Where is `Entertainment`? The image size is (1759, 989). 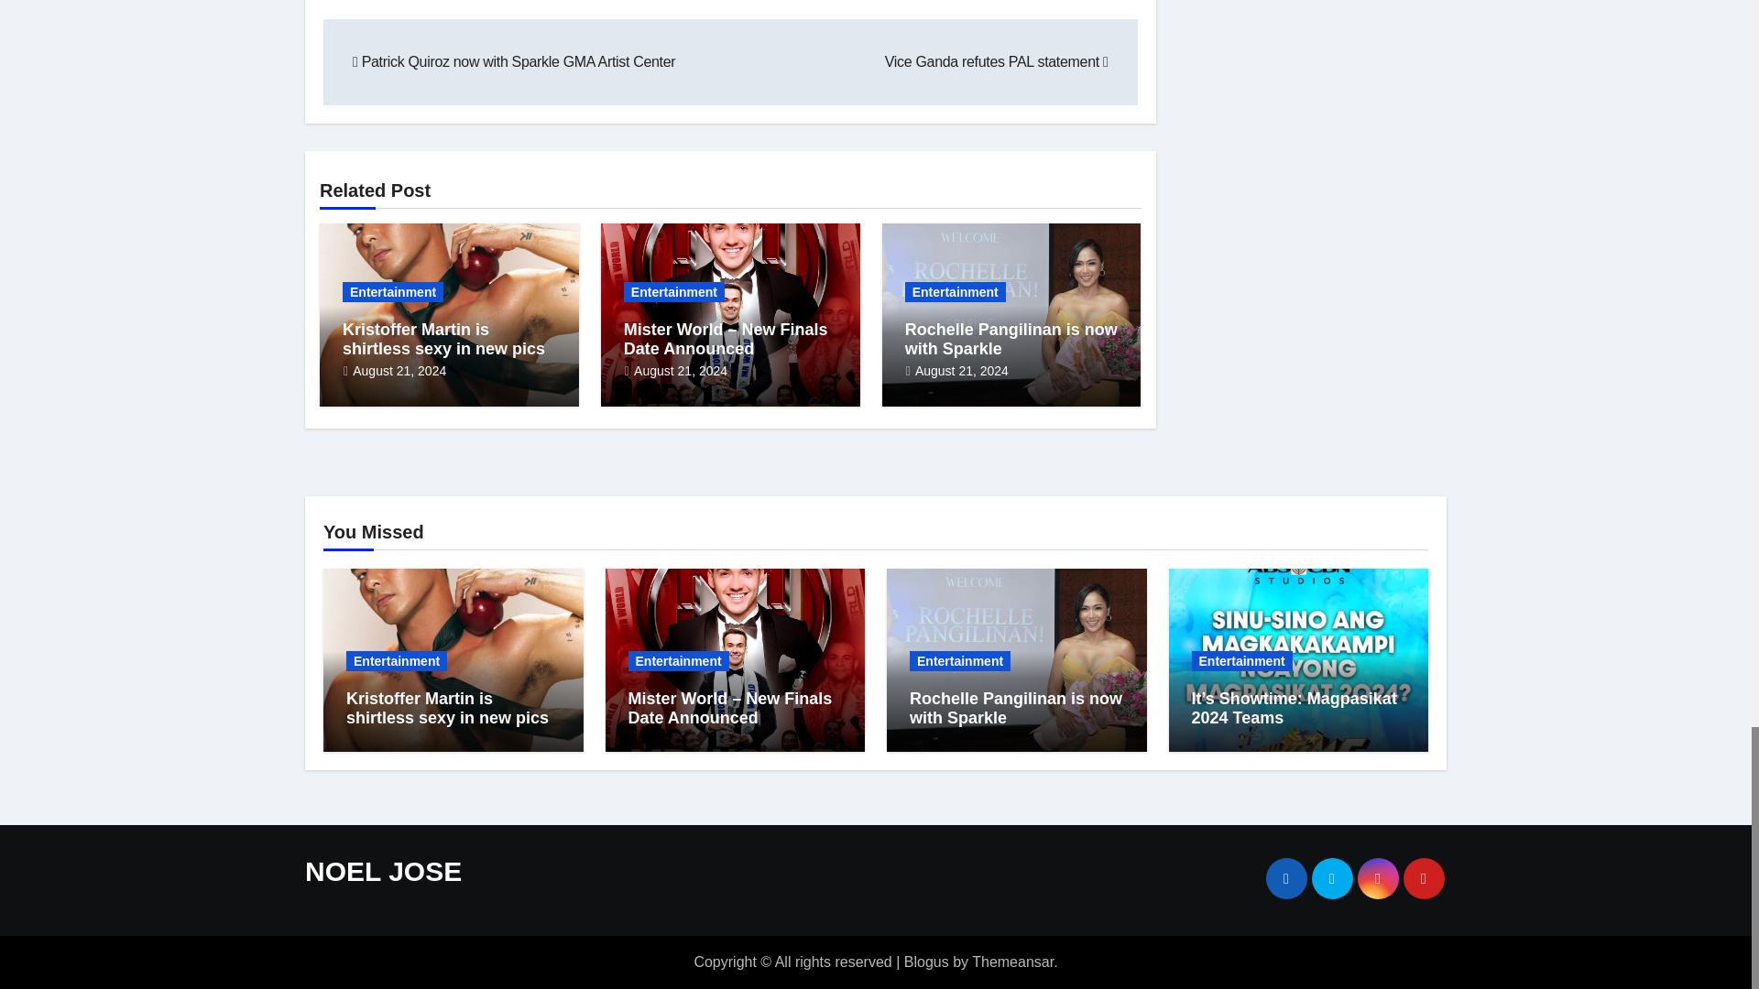 Entertainment is located at coordinates (392, 291).